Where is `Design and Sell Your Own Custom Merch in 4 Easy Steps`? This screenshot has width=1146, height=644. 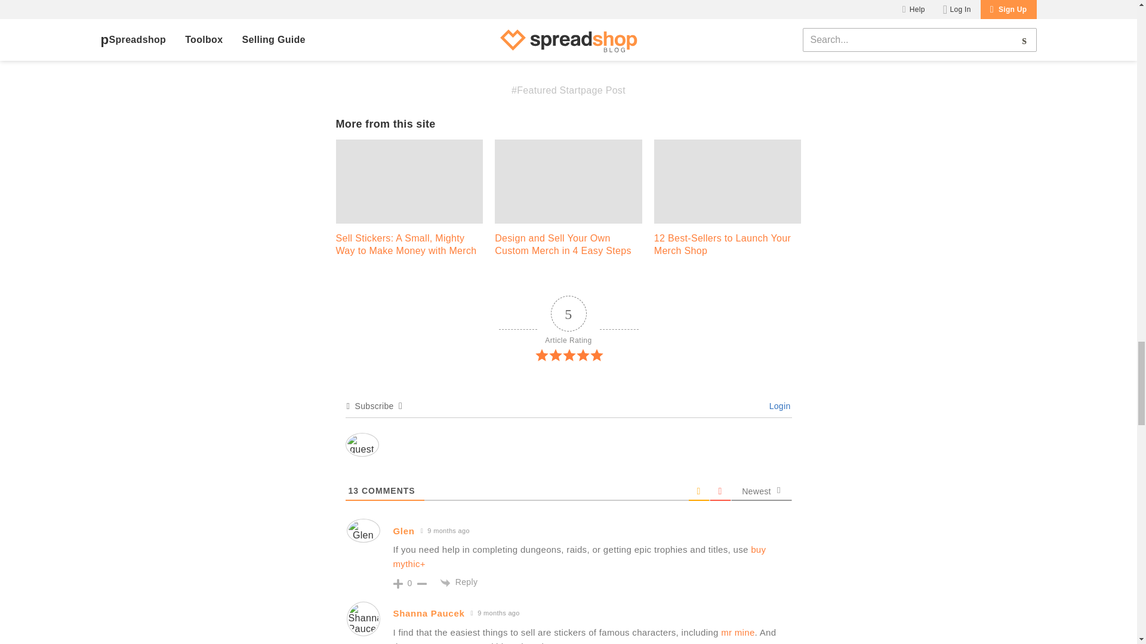 Design and Sell Your Own Custom Merch in 4 Easy Steps is located at coordinates (568, 202).